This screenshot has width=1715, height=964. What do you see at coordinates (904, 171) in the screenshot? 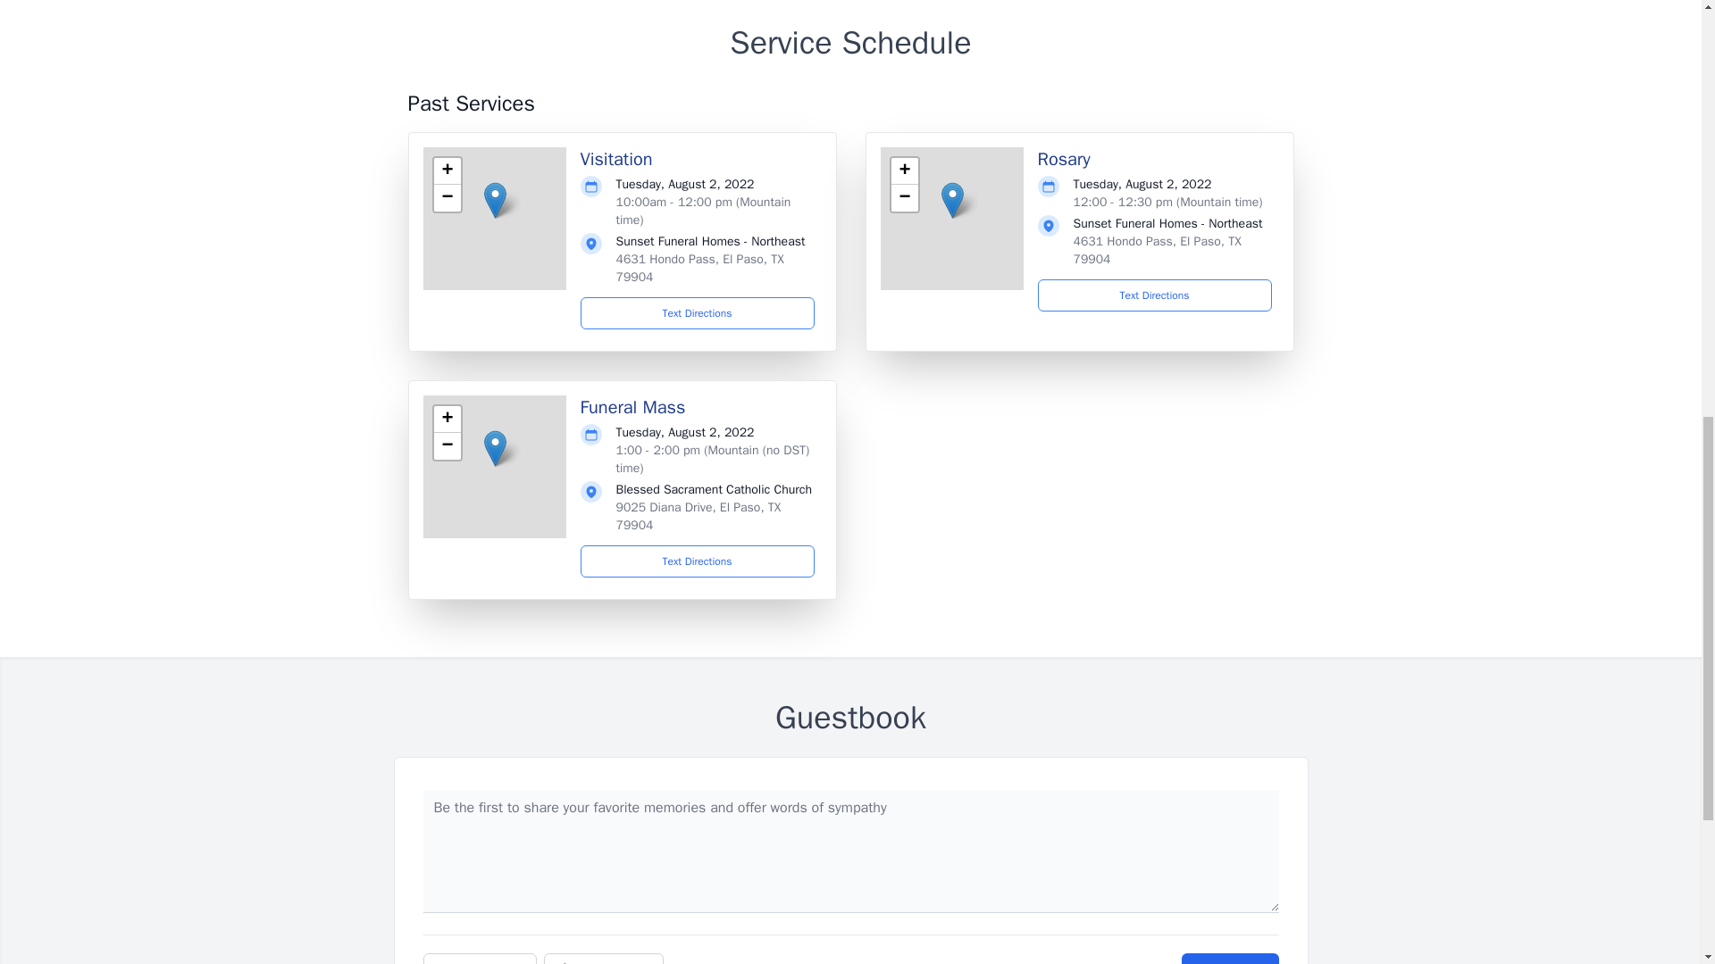
I see `Zoom in` at bounding box center [904, 171].